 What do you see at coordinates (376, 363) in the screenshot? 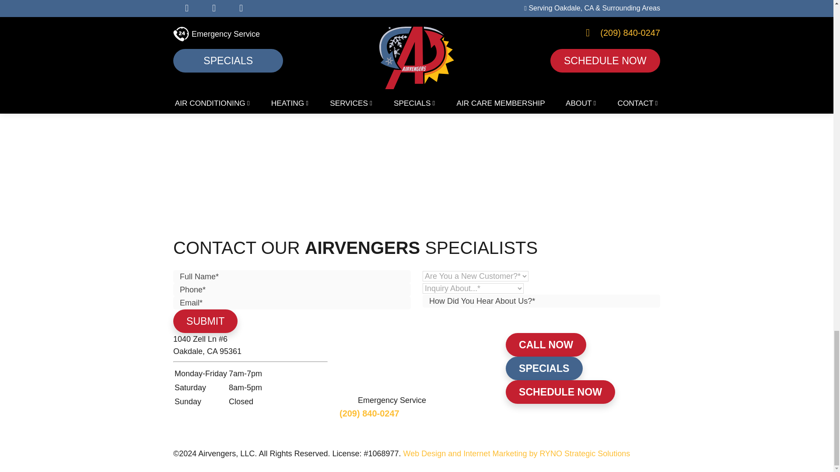
I see `Airvengers, LLC` at bounding box center [376, 363].